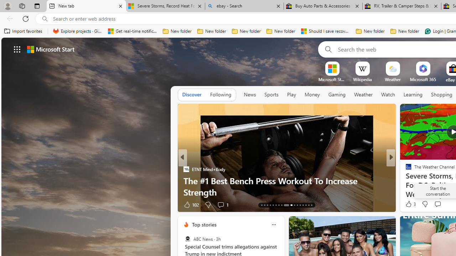 This screenshot has width=456, height=256. I want to click on View comments 96 Comment, so click(4, 205).